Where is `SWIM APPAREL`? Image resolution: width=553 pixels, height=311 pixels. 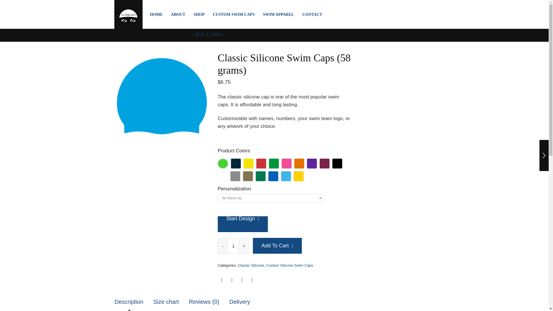 SWIM APPAREL is located at coordinates (279, 14).